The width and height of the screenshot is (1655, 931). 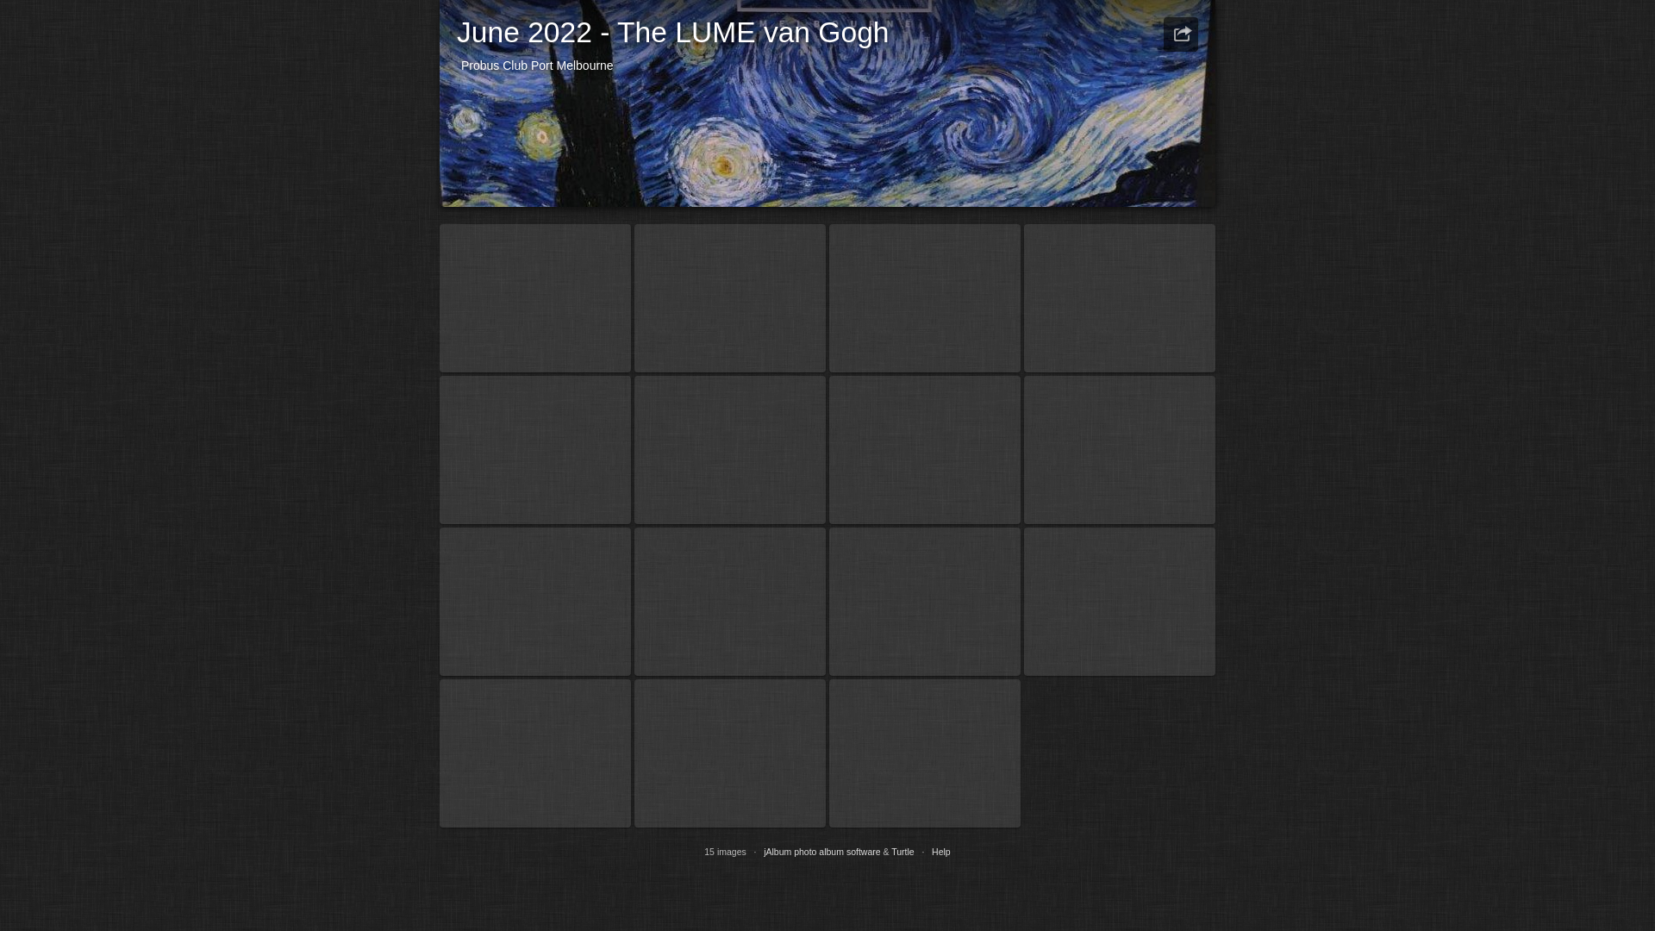 I want to click on Turtle, so click(x=902, y=852).